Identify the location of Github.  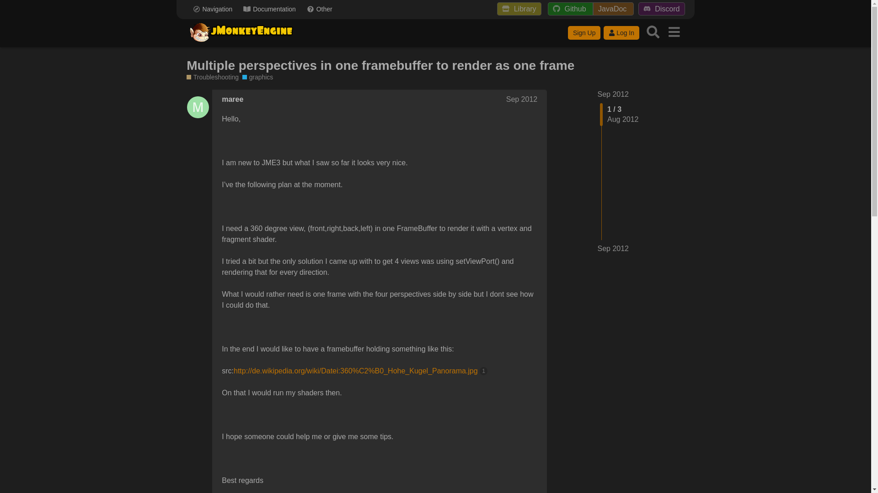
(571, 9).